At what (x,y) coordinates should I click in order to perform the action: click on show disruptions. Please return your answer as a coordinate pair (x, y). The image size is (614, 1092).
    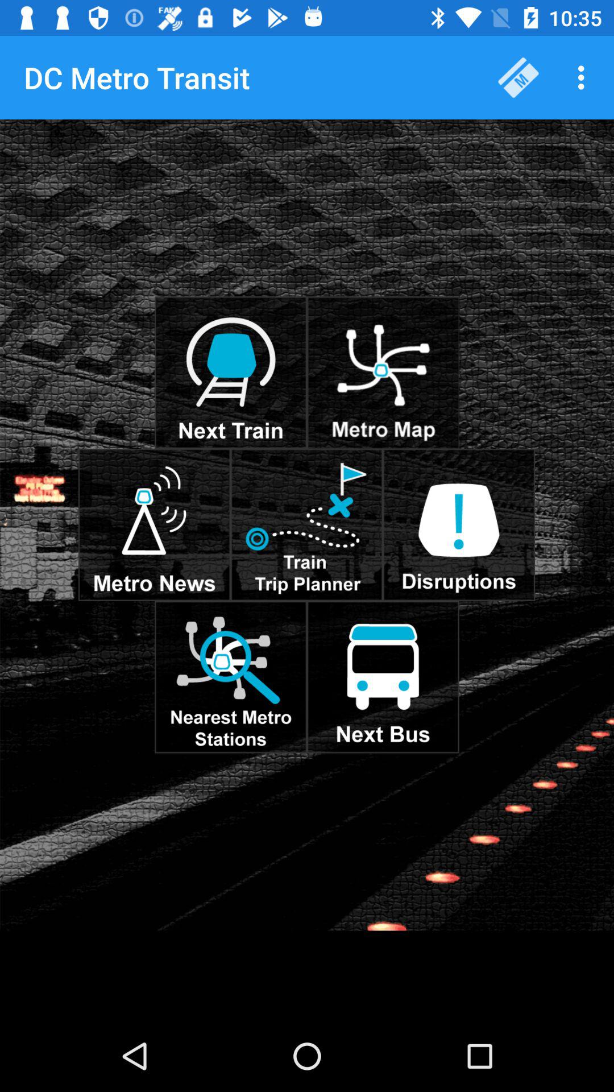
    Looking at the image, I should click on (459, 524).